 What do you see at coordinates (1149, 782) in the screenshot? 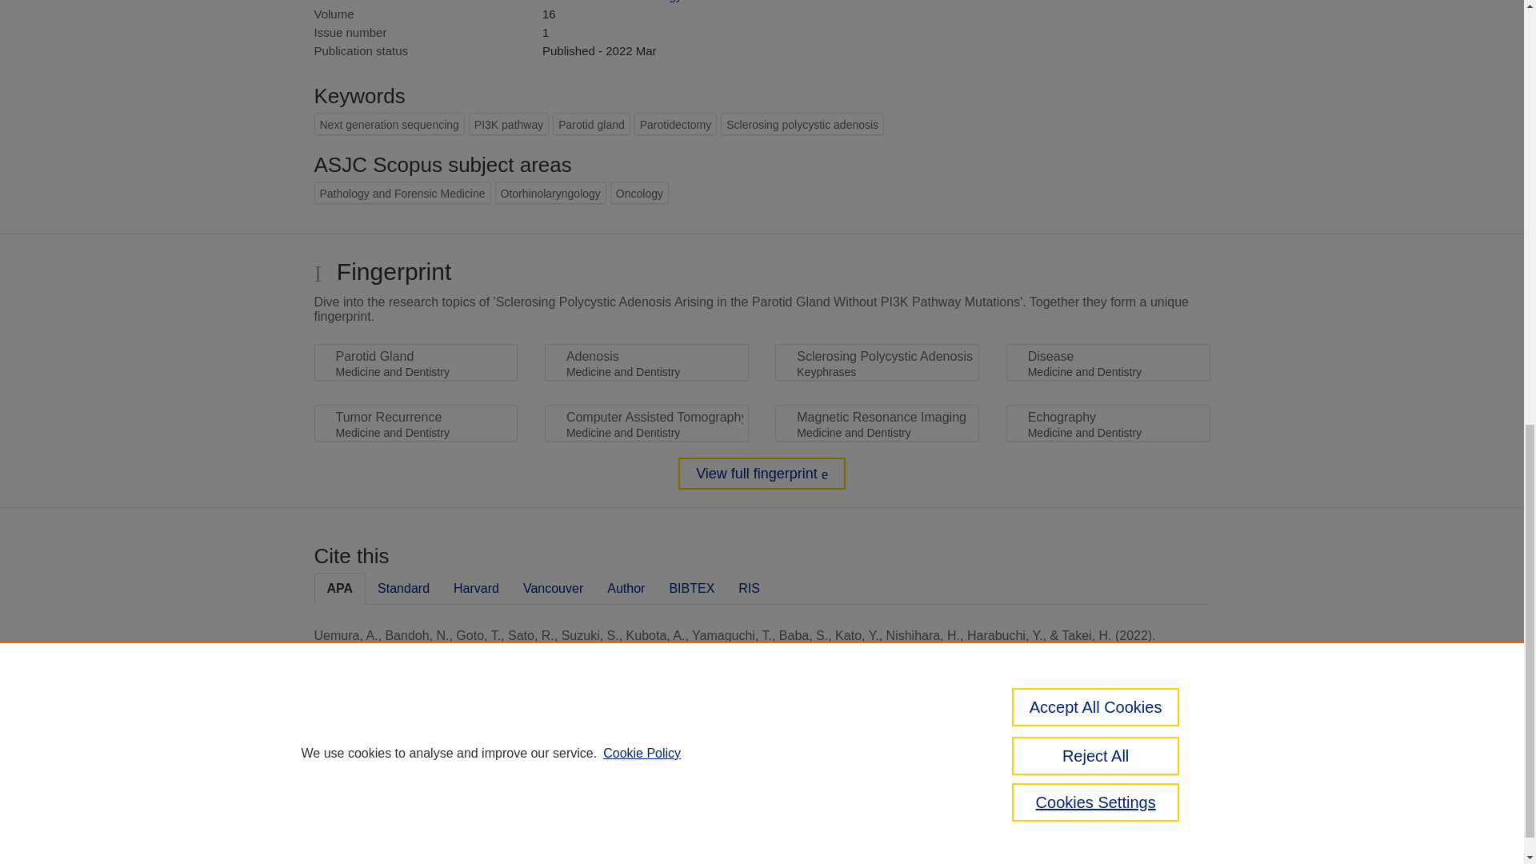
I see `About web accessibility` at bounding box center [1149, 782].